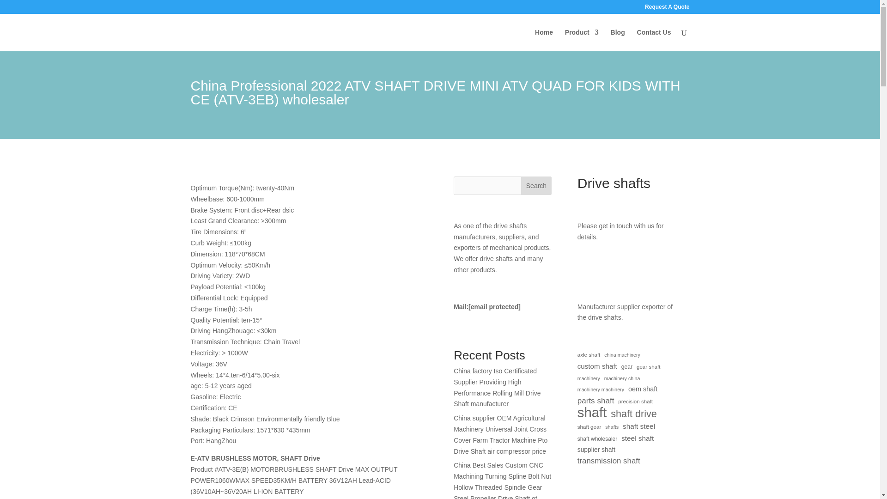 The width and height of the screenshot is (887, 499). What do you see at coordinates (536, 186) in the screenshot?
I see `Search` at bounding box center [536, 186].